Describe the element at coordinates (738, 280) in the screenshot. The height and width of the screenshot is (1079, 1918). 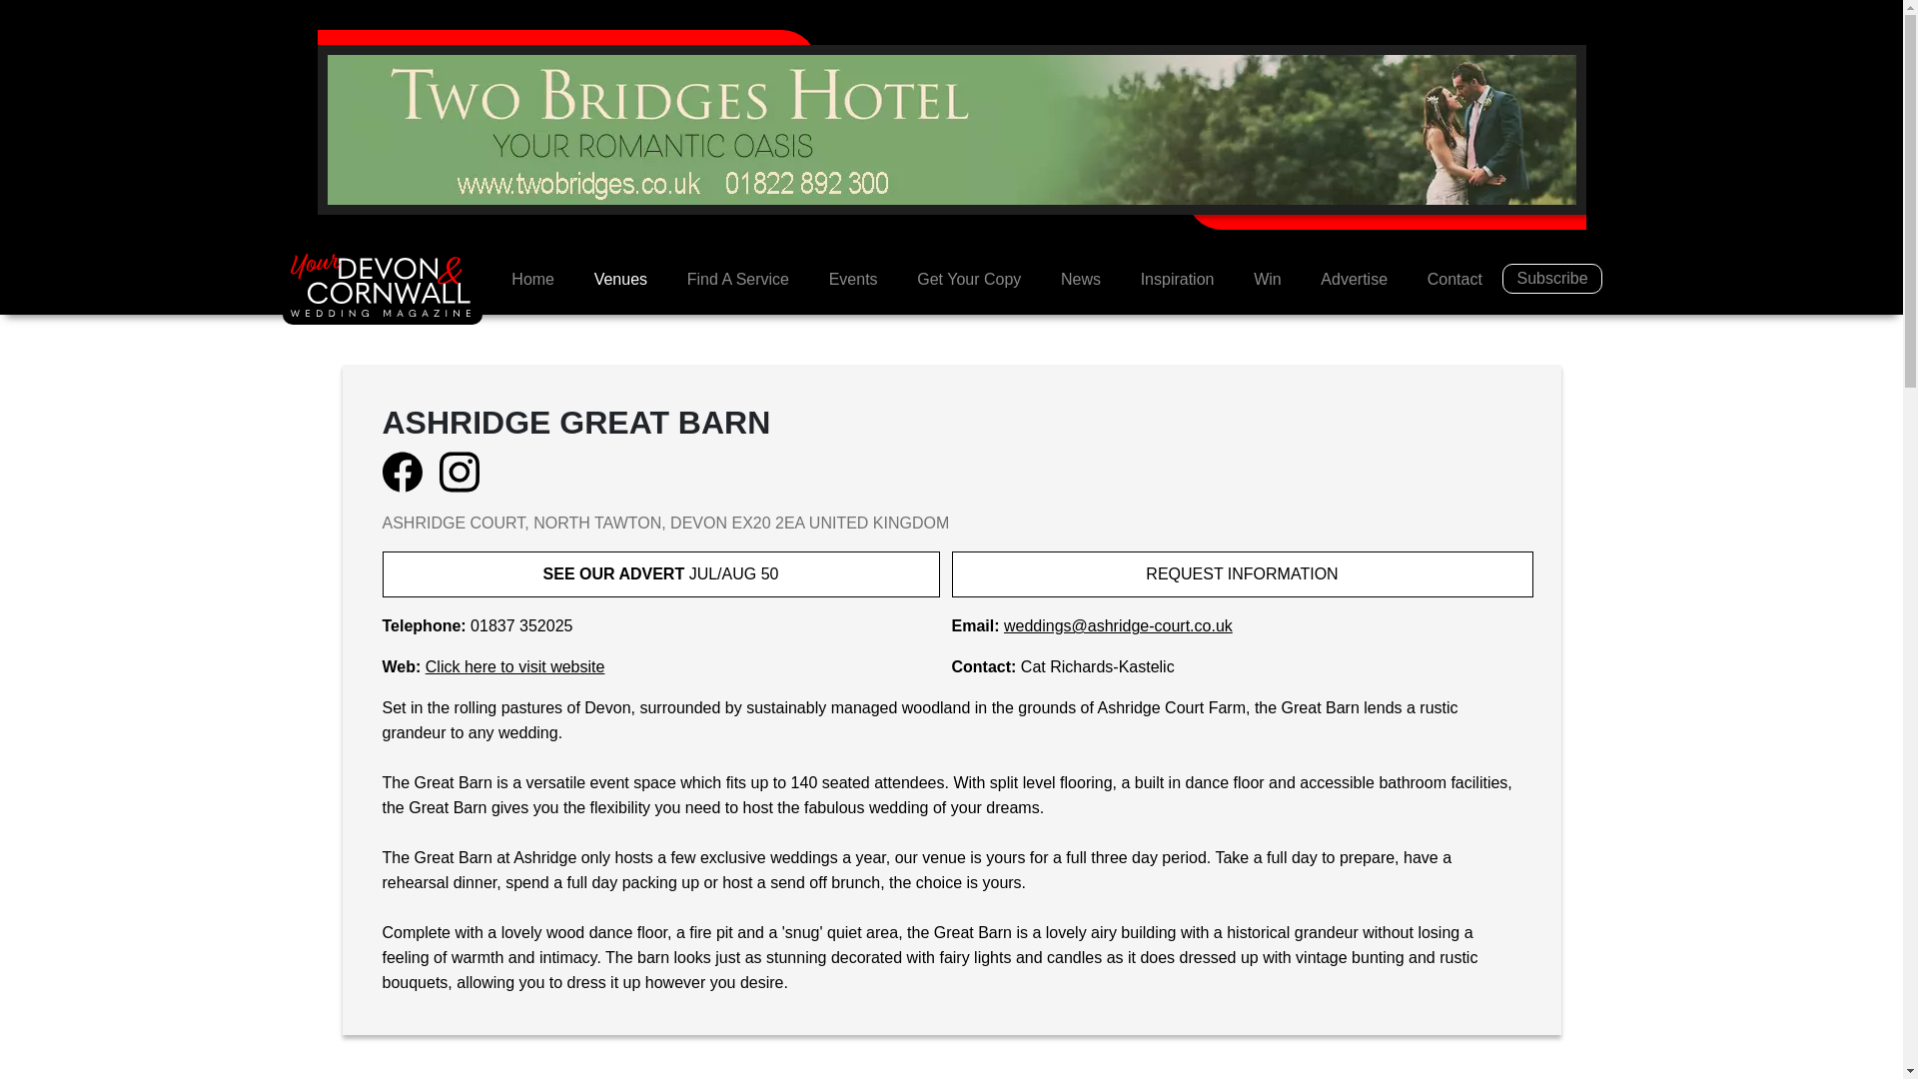
I see `Find A Service` at that location.